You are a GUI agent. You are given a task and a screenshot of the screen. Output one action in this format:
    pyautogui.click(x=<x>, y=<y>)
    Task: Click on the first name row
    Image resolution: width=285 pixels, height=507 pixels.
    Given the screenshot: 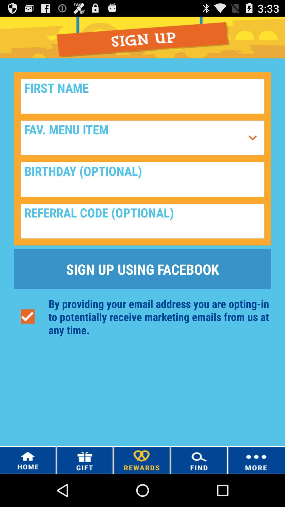 What is the action you would take?
    pyautogui.click(x=142, y=96)
    